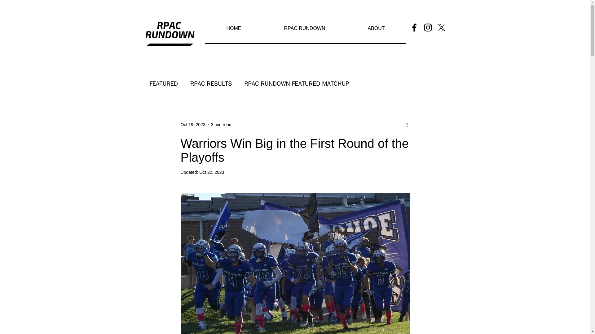 The height and width of the screenshot is (334, 595). I want to click on RPAC RESULTS, so click(211, 83).